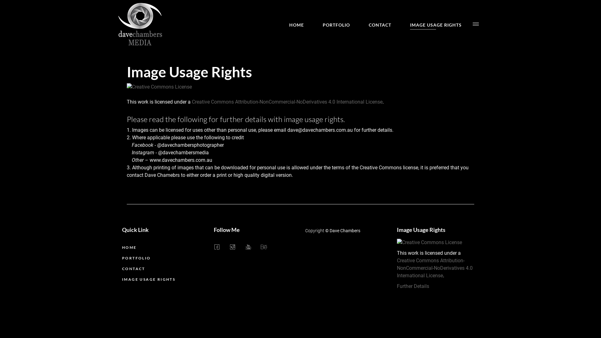 The width and height of the screenshot is (601, 338). I want to click on IMAGE USAGE RIGHTS, so click(149, 282).